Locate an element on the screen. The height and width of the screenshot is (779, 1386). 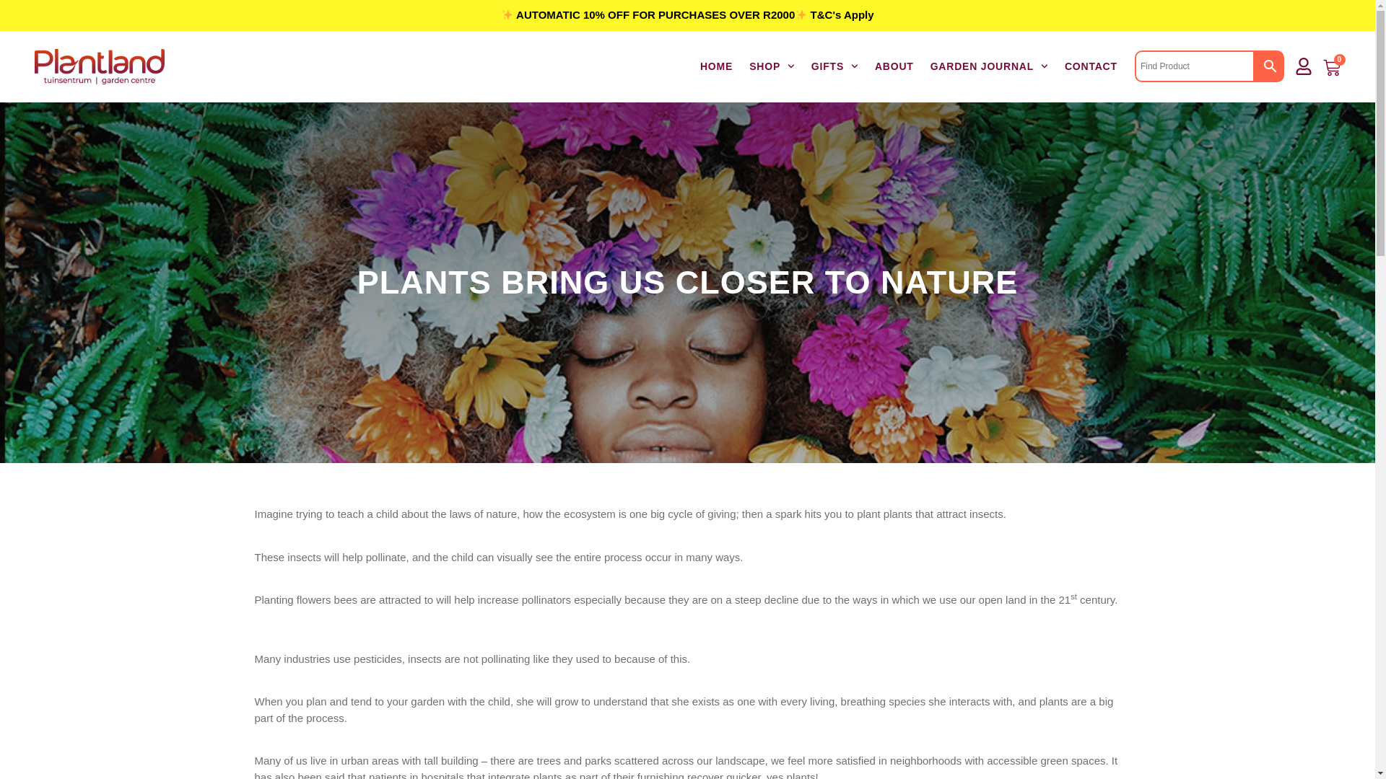
GIFTS is located at coordinates (834, 66).